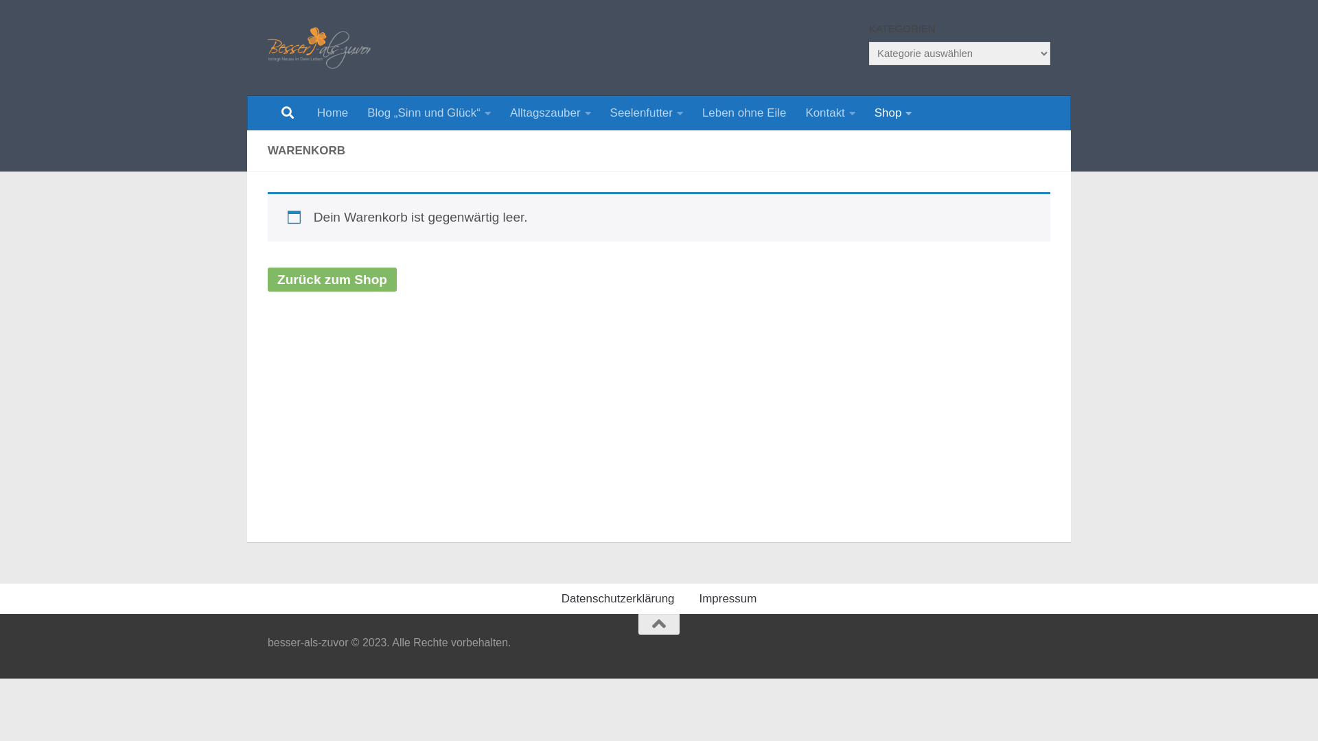 The height and width of the screenshot is (741, 1318). Describe the element at coordinates (74, 19) in the screenshot. I see `Zum Inhalt springen` at that location.